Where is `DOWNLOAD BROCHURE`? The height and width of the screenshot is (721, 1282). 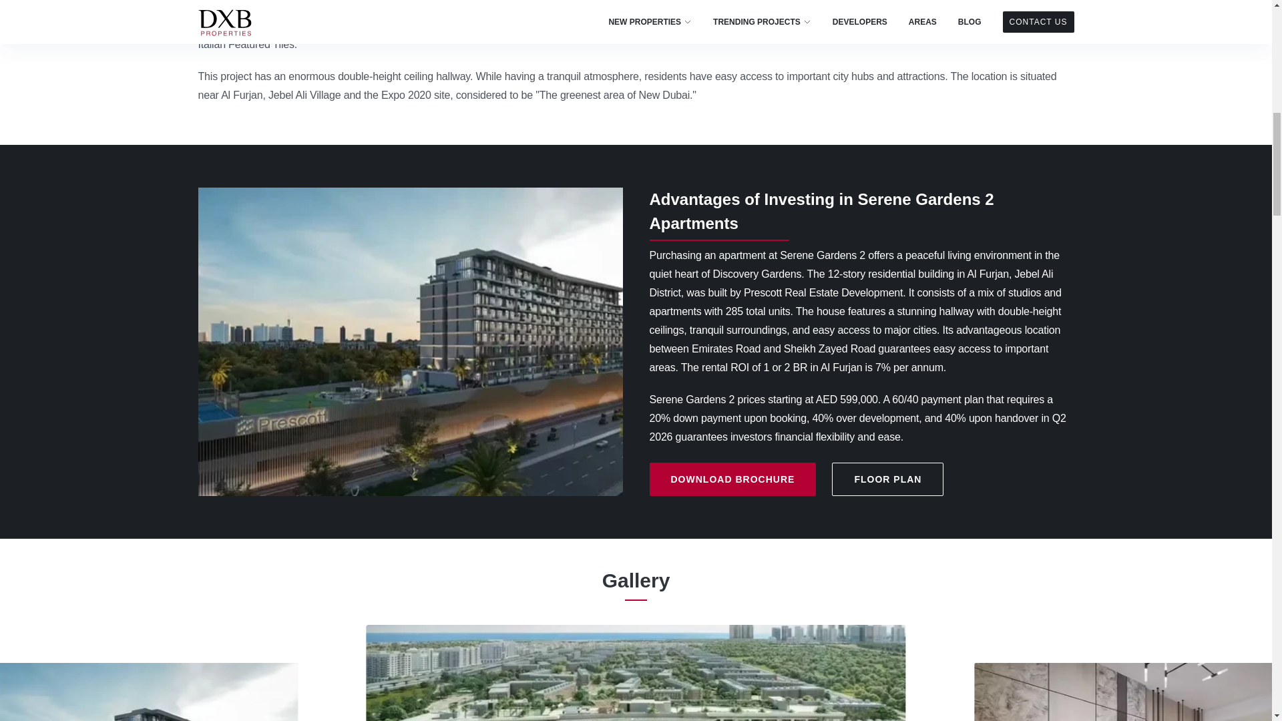
DOWNLOAD BROCHURE is located at coordinates (732, 479).